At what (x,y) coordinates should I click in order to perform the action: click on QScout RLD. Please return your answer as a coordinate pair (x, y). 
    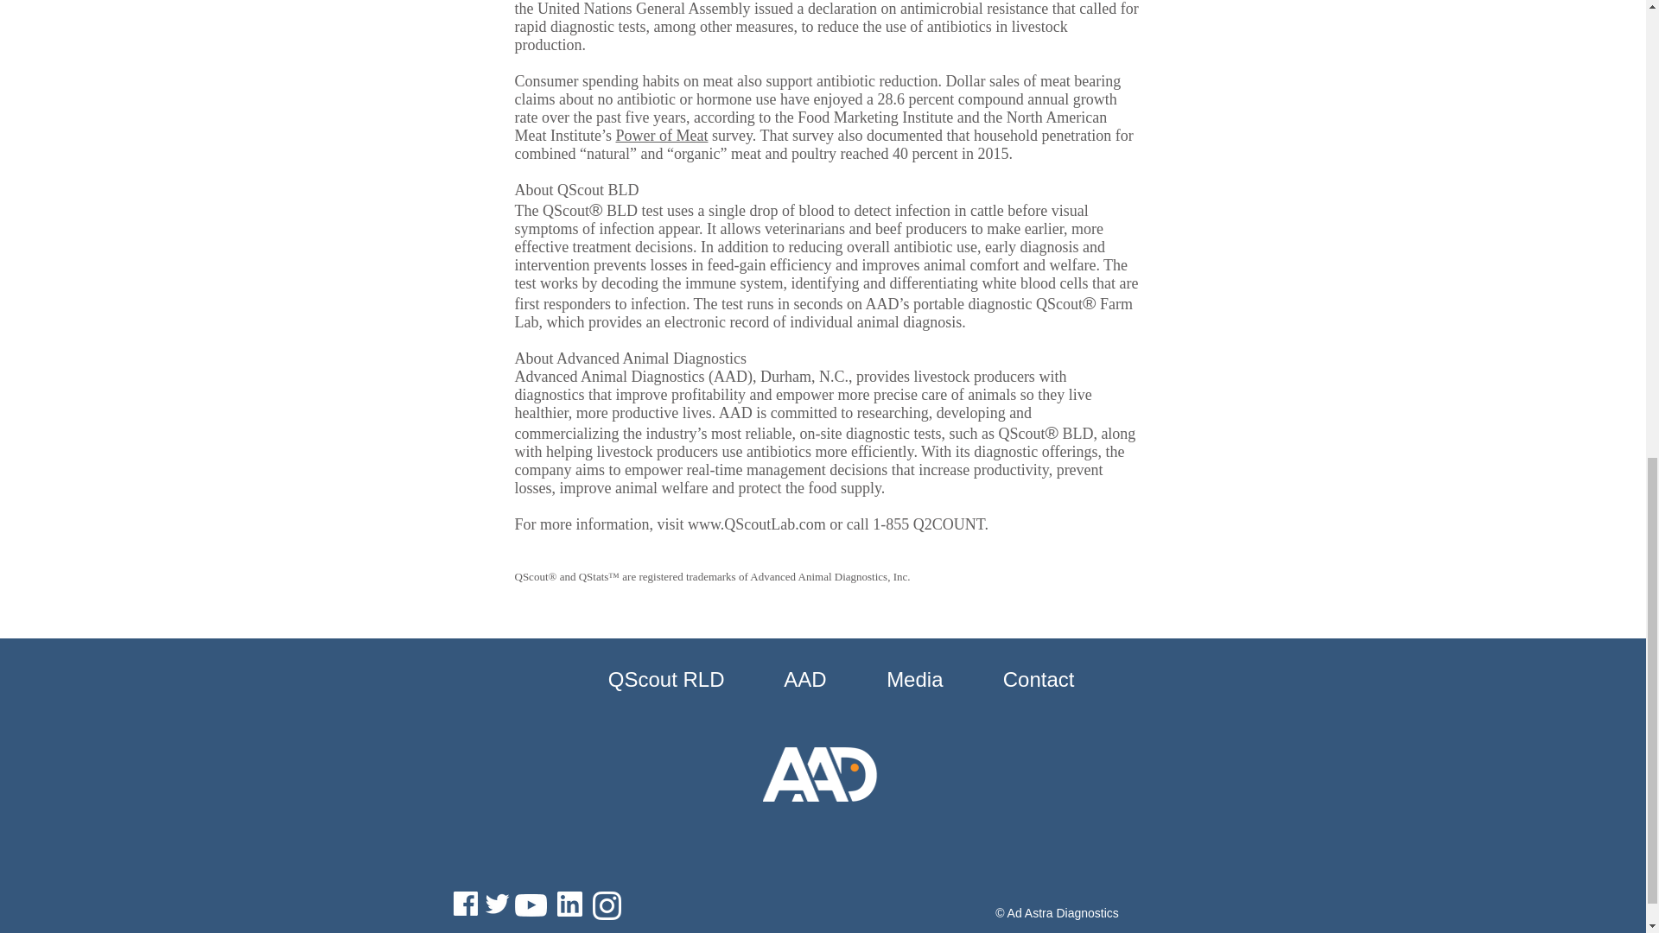
    Looking at the image, I should click on (647, 679).